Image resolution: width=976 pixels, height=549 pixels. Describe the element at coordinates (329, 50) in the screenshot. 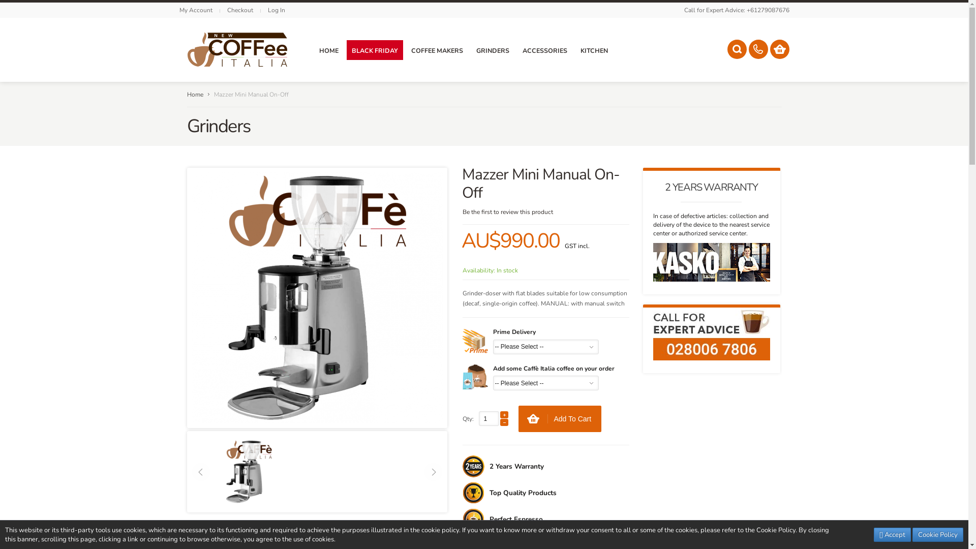

I see `HOME` at that location.